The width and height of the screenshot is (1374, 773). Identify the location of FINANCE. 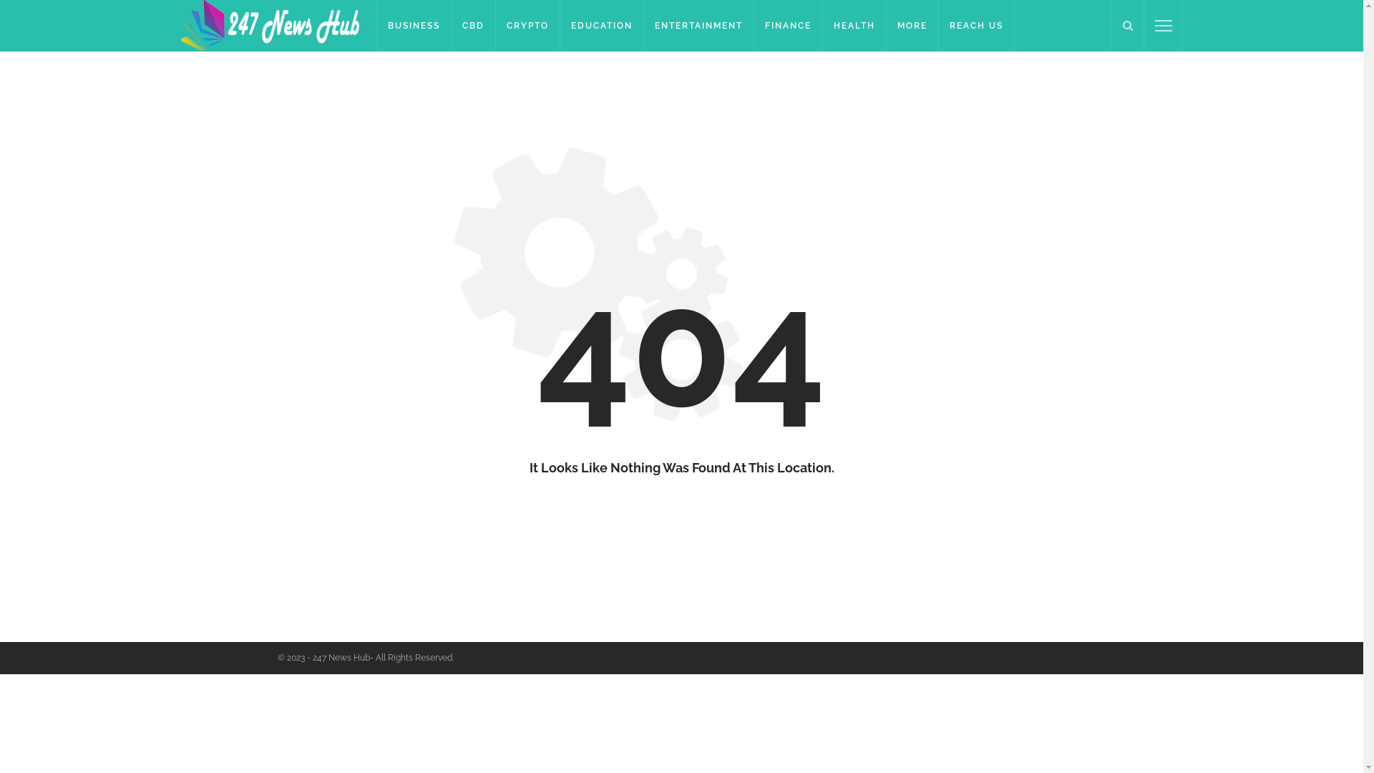
(789, 26).